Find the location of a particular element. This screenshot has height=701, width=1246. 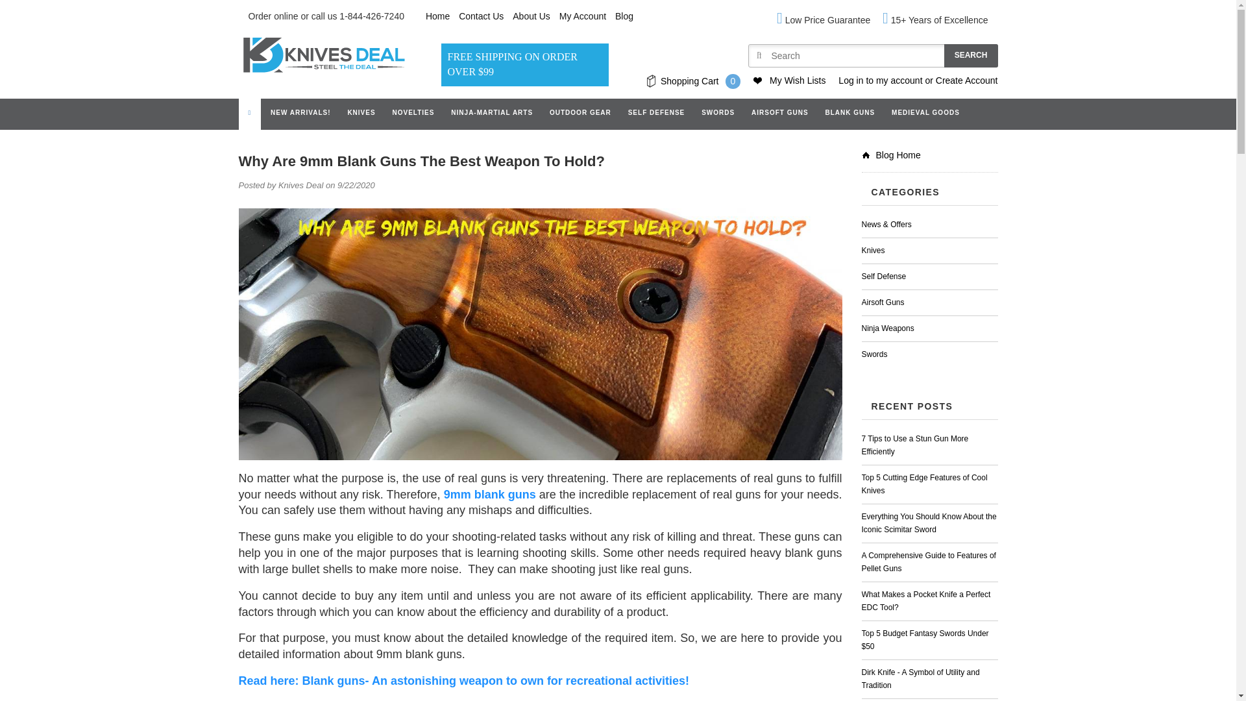

Shopping Cart0 is located at coordinates (693, 82).